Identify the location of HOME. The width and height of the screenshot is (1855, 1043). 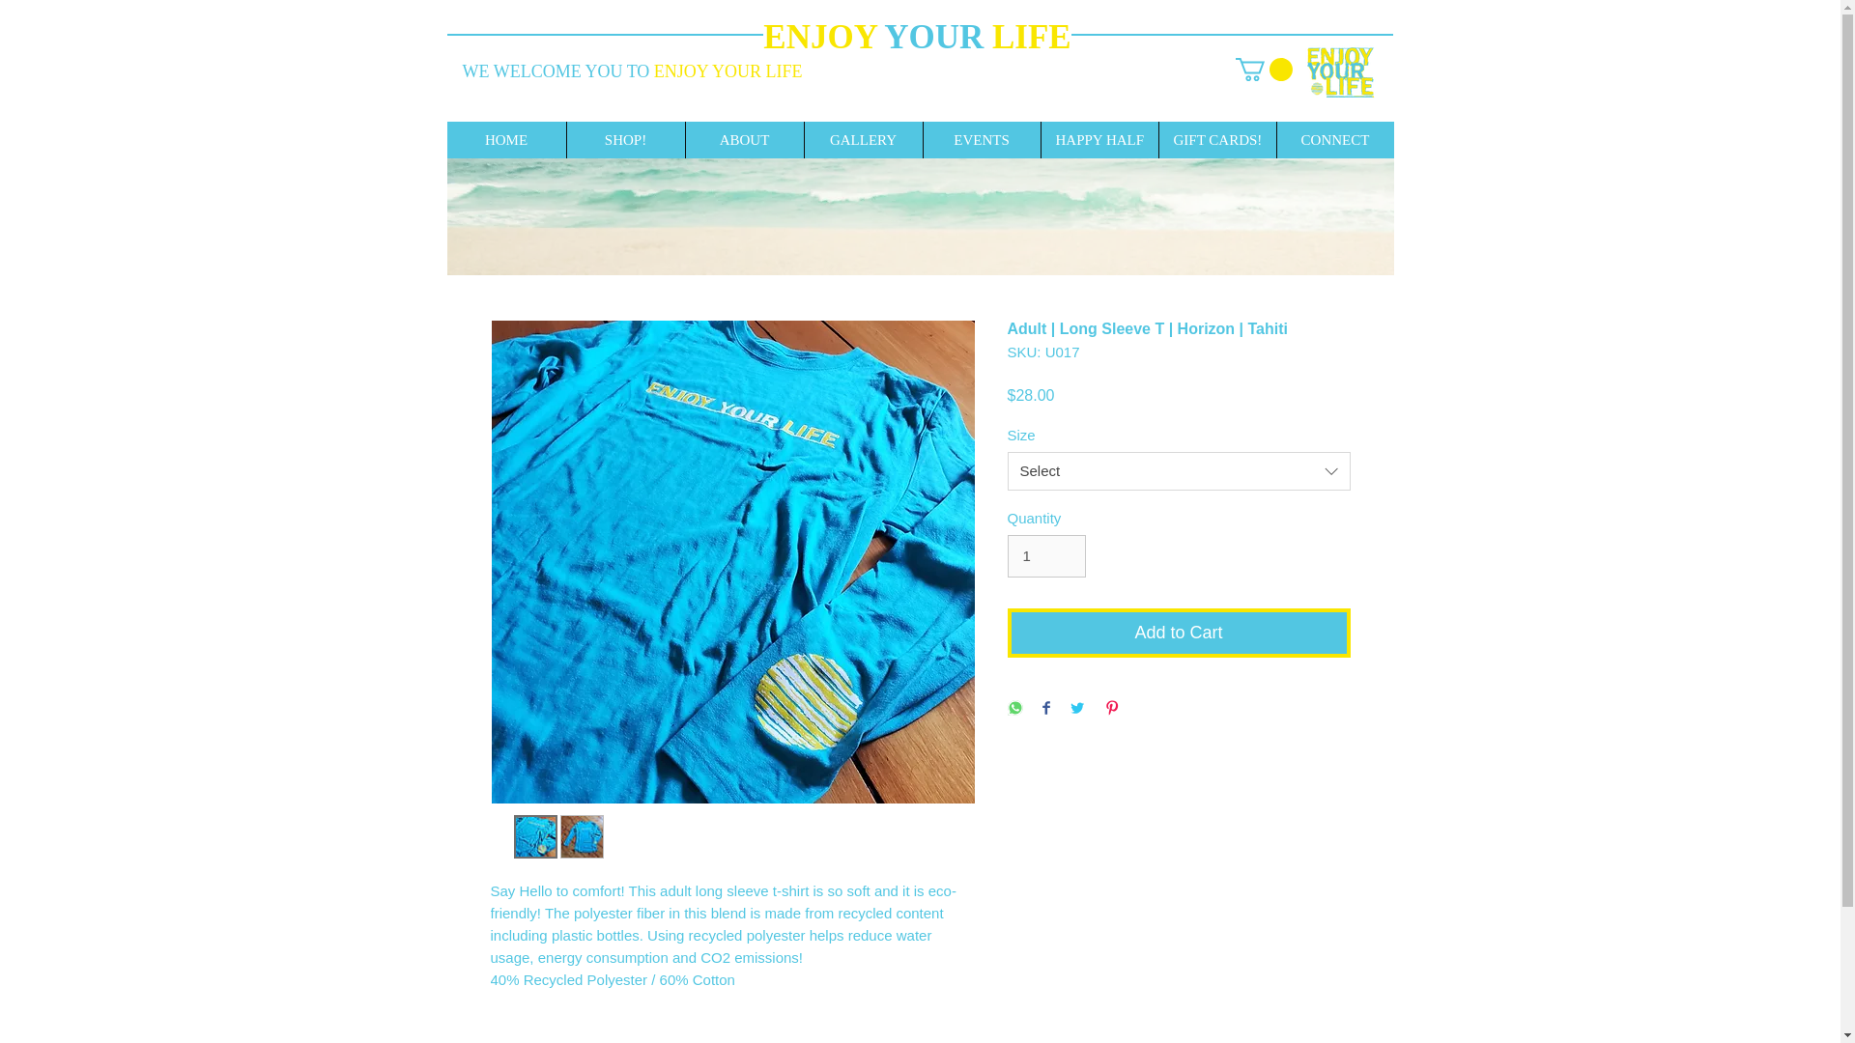
(506, 140).